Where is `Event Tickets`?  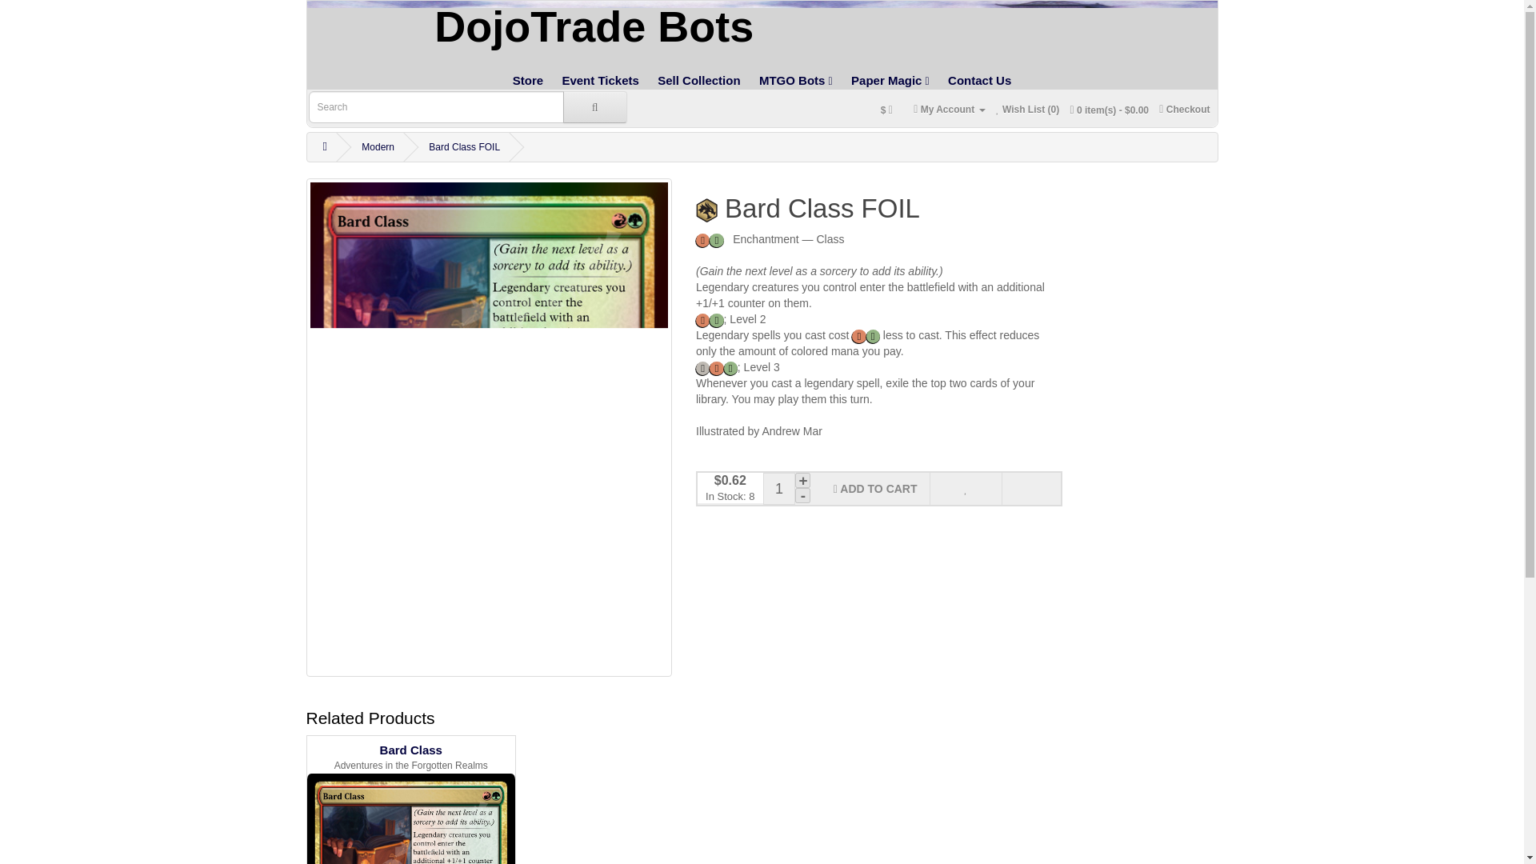
Event Tickets is located at coordinates (600, 80).